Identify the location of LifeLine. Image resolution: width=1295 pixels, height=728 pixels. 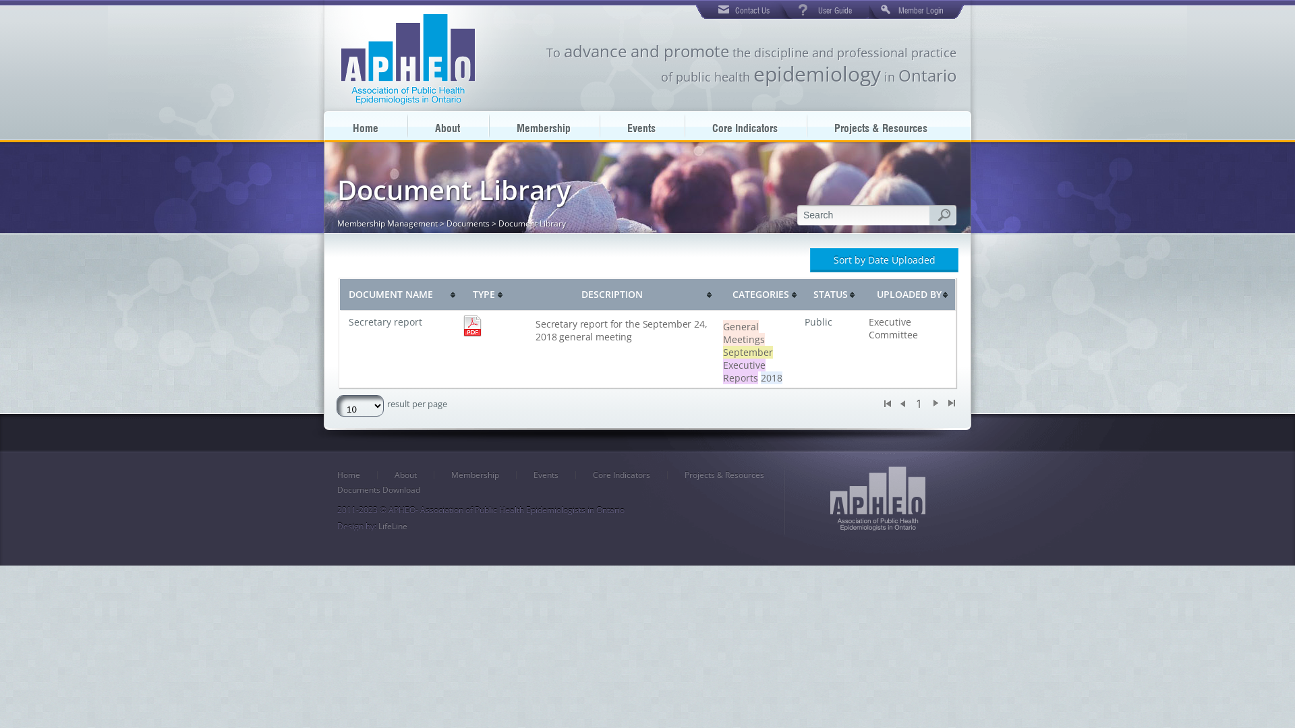
(393, 526).